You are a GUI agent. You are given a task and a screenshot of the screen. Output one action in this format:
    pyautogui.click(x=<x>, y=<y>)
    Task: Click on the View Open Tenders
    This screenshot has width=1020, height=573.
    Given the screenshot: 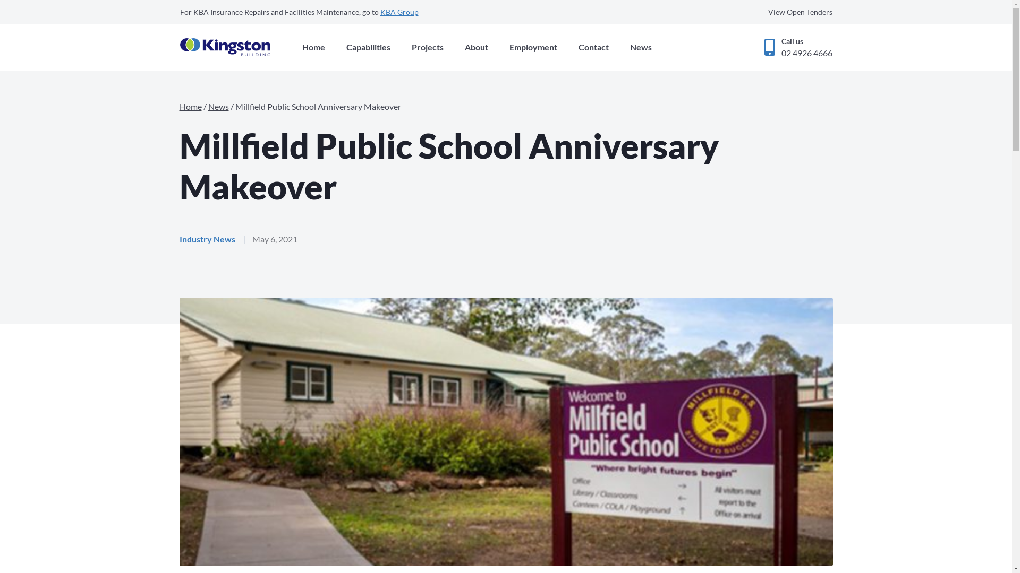 What is the action you would take?
    pyautogui.click(x=800, y=12)
    